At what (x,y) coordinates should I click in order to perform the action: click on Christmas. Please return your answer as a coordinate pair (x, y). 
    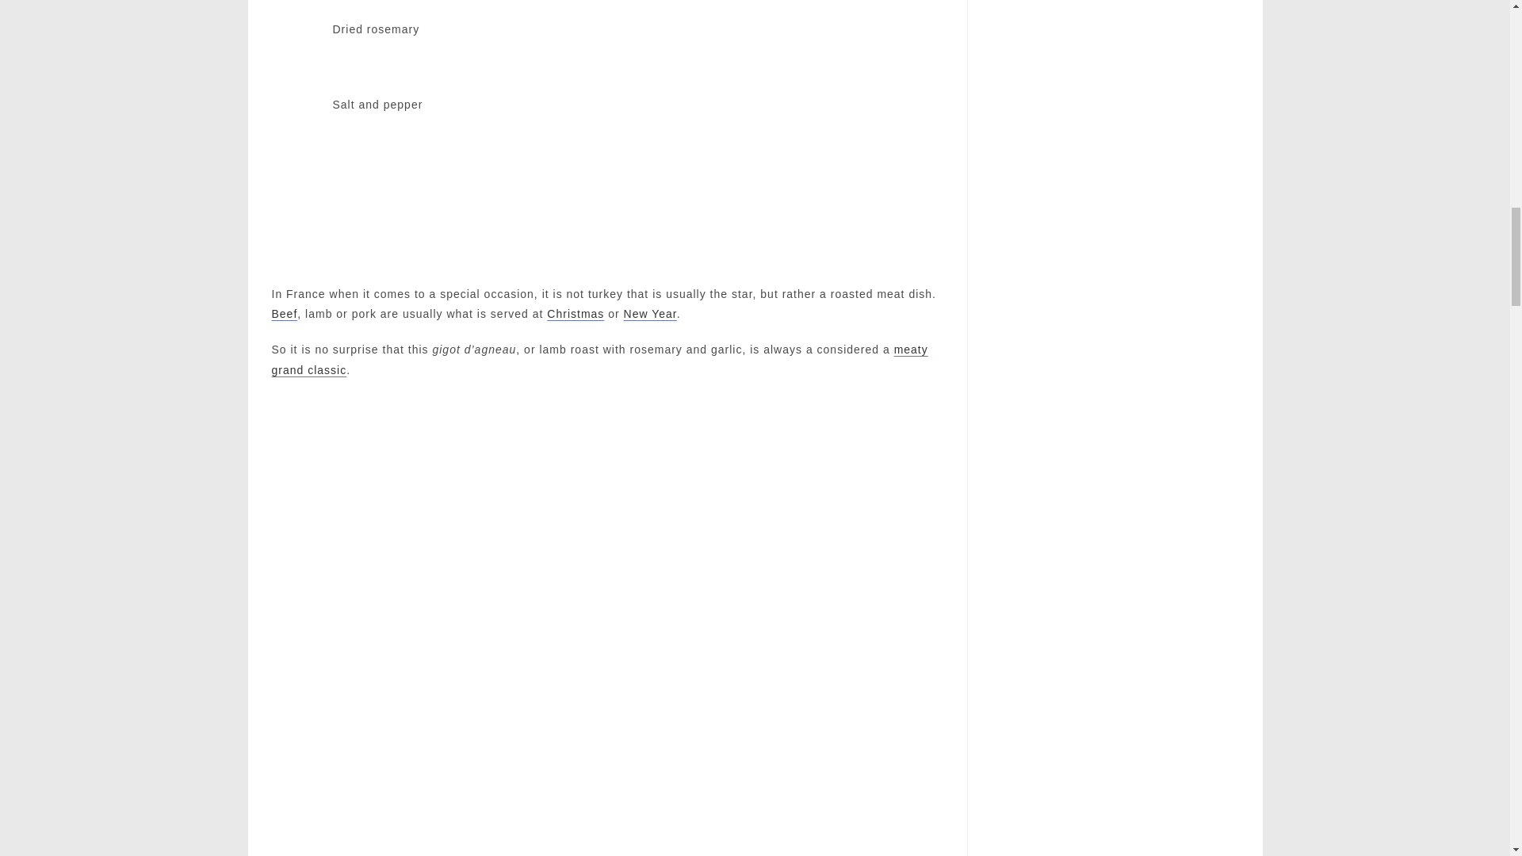
    Looking at the image, I should click on (576, 313).